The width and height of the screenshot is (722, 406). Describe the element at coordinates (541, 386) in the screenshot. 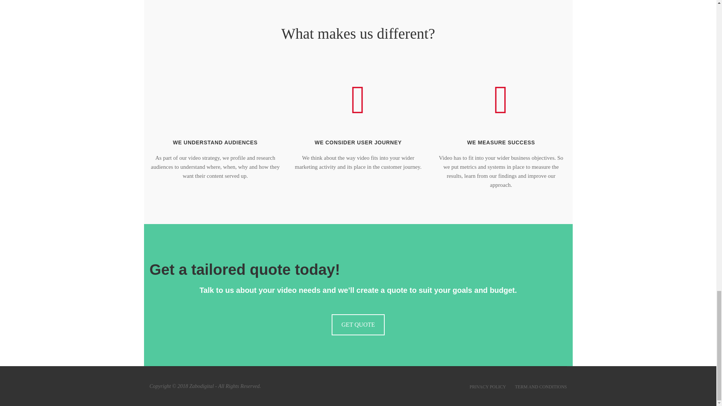

I see `TERM AND CONDITIONS` at that location.